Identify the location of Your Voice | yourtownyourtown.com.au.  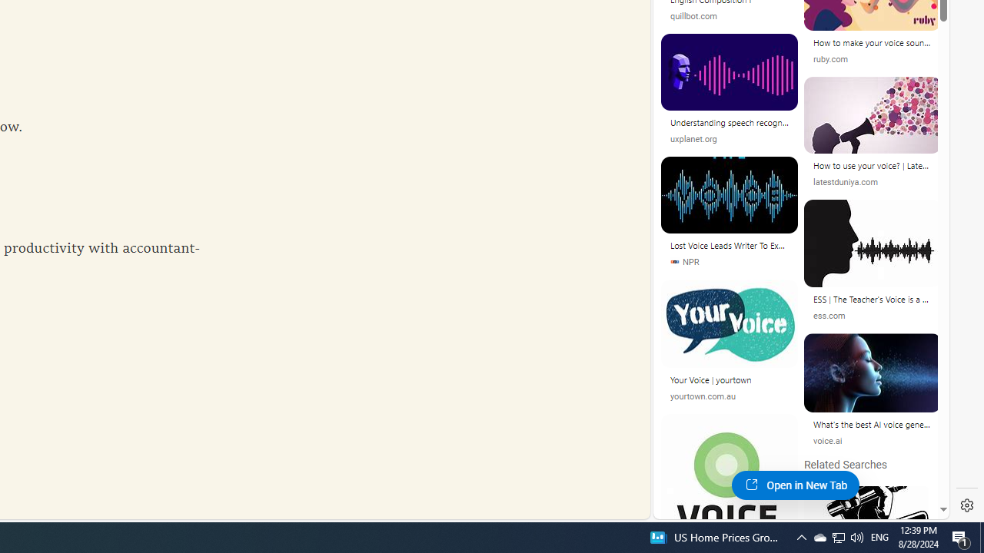
(730, 347).